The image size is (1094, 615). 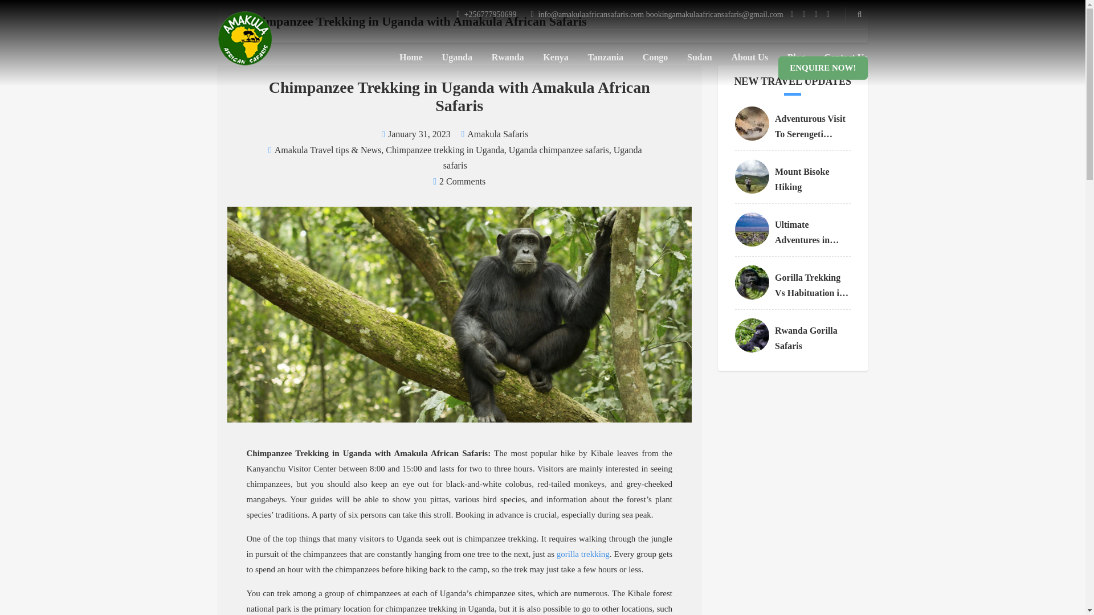 What do you see at coordinates (846, 57) in the screenshot?
I see `Contact Us` at bounding box center [846, 57].